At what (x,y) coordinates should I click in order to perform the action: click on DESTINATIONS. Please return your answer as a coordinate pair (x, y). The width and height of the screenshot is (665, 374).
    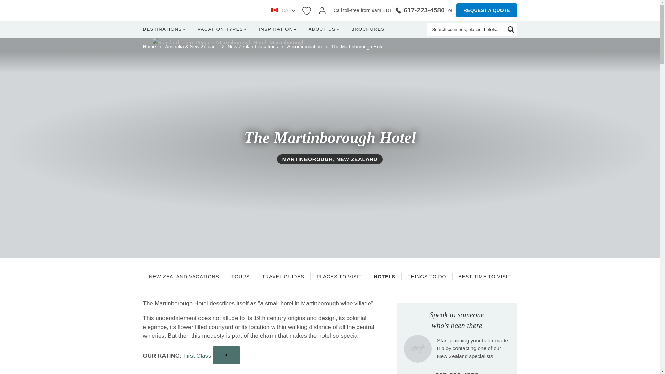
    Looking at the image, I should click on (166, 29).